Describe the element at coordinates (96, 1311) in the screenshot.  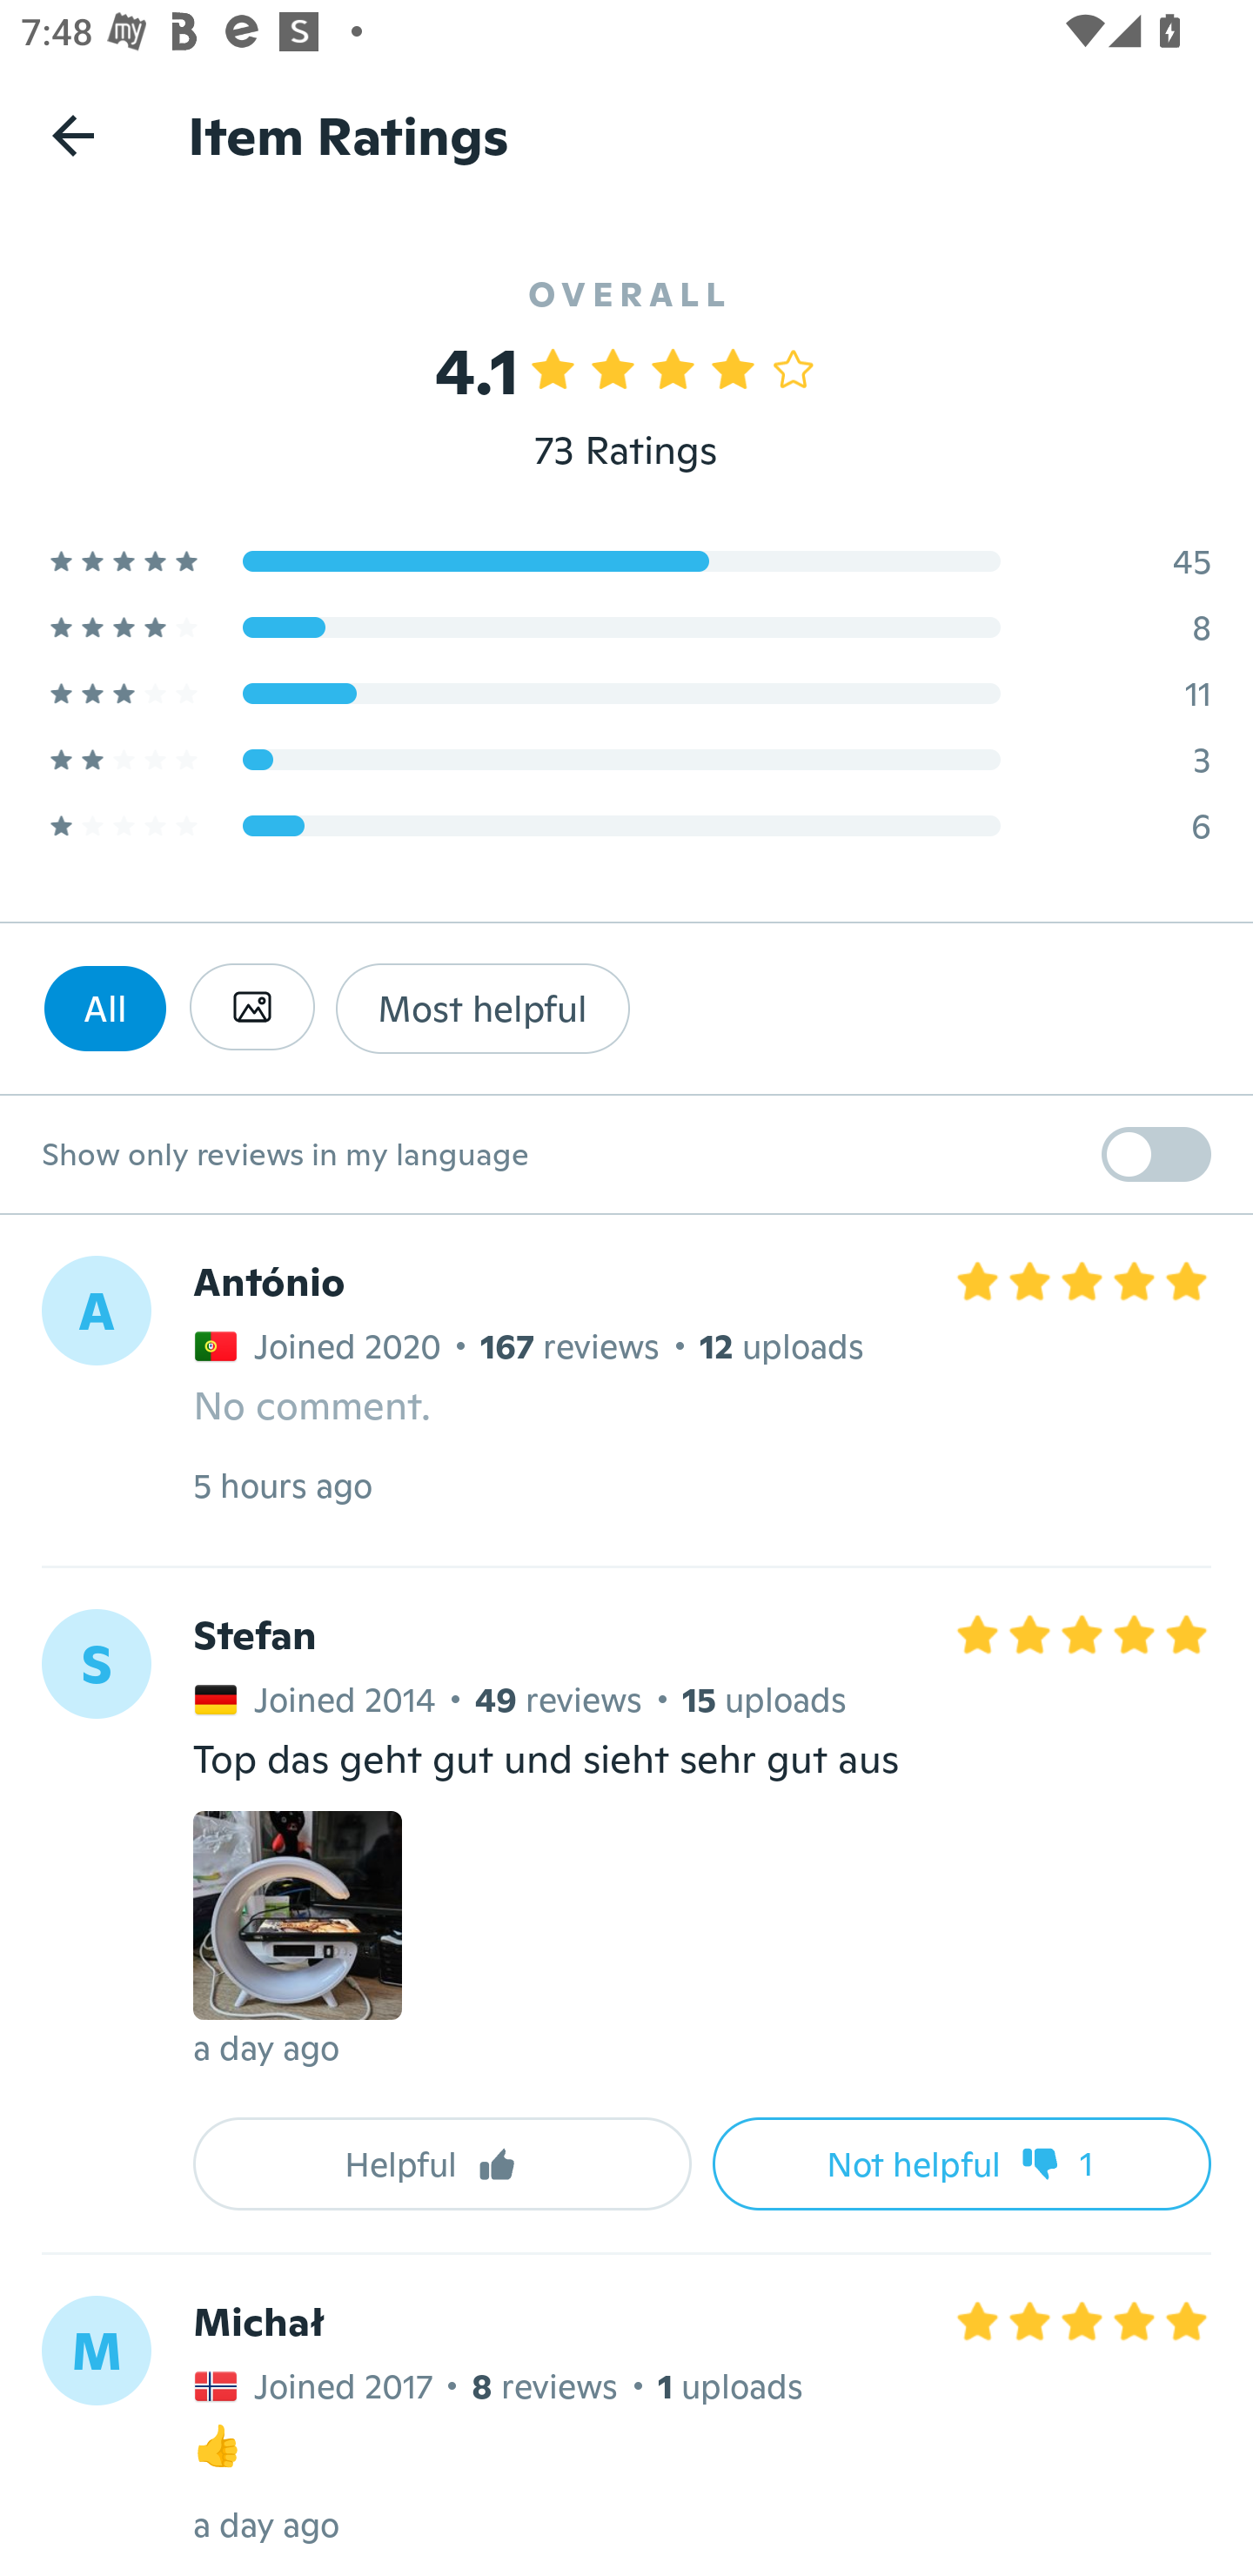
I see `A` at that location.